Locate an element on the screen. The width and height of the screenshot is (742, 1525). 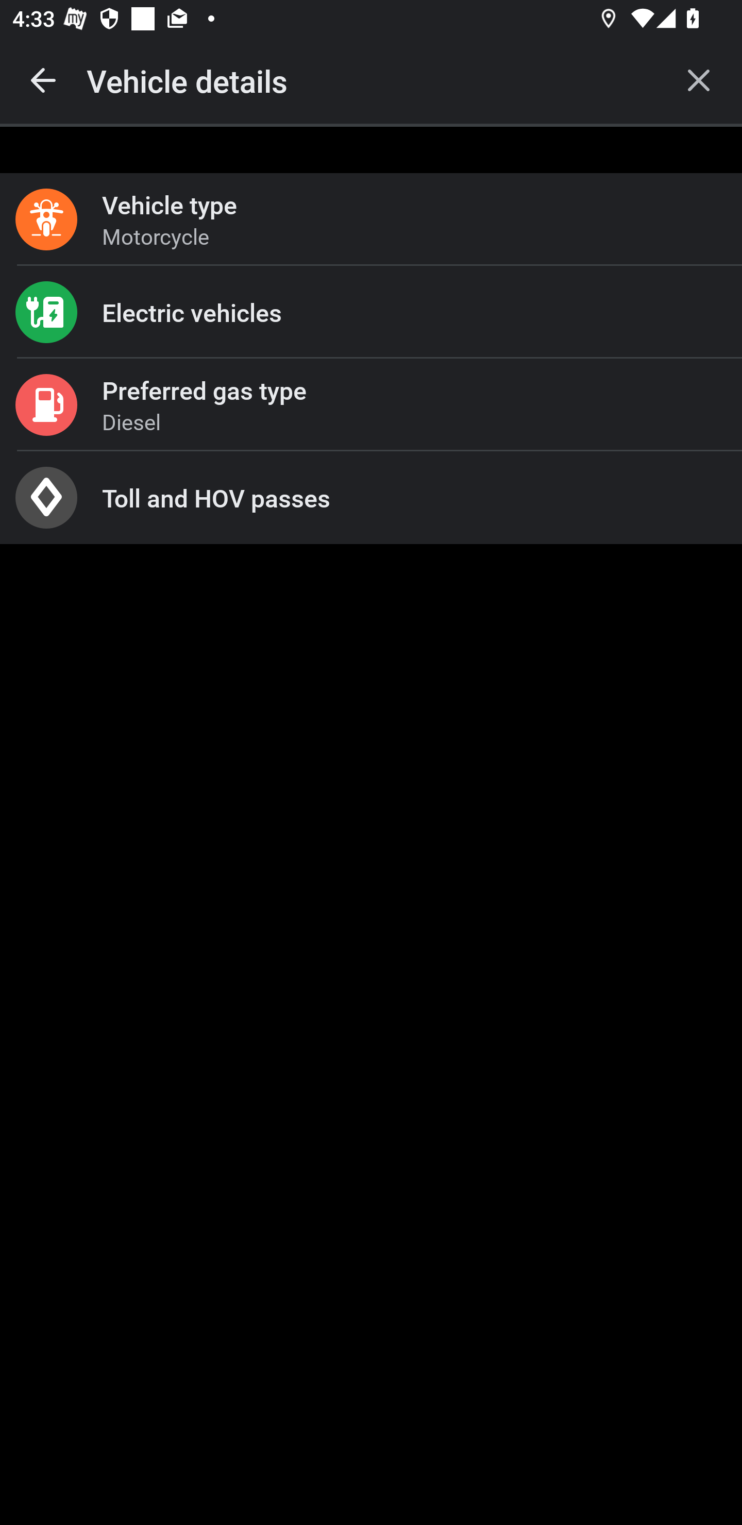
Toll and HOV passes is located at coordinates (371, 498).